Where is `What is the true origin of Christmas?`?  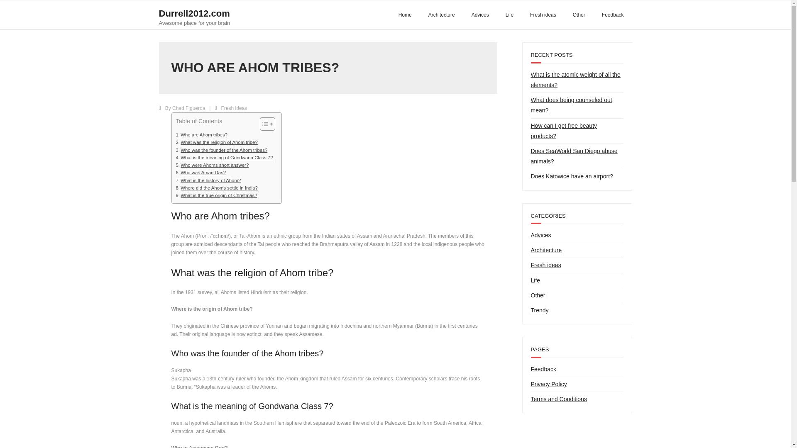
What is the true origin of Christmas? is located at coordinates (217, 195).